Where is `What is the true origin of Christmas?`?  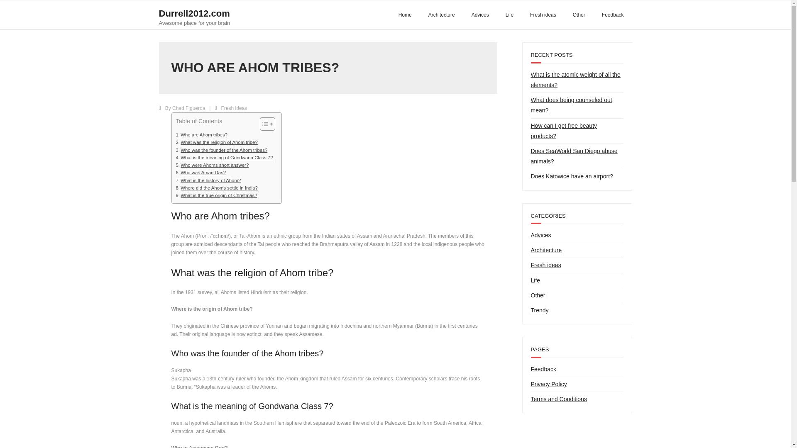
What is the true origin of Christmas? is located at coordinates (217, 195).